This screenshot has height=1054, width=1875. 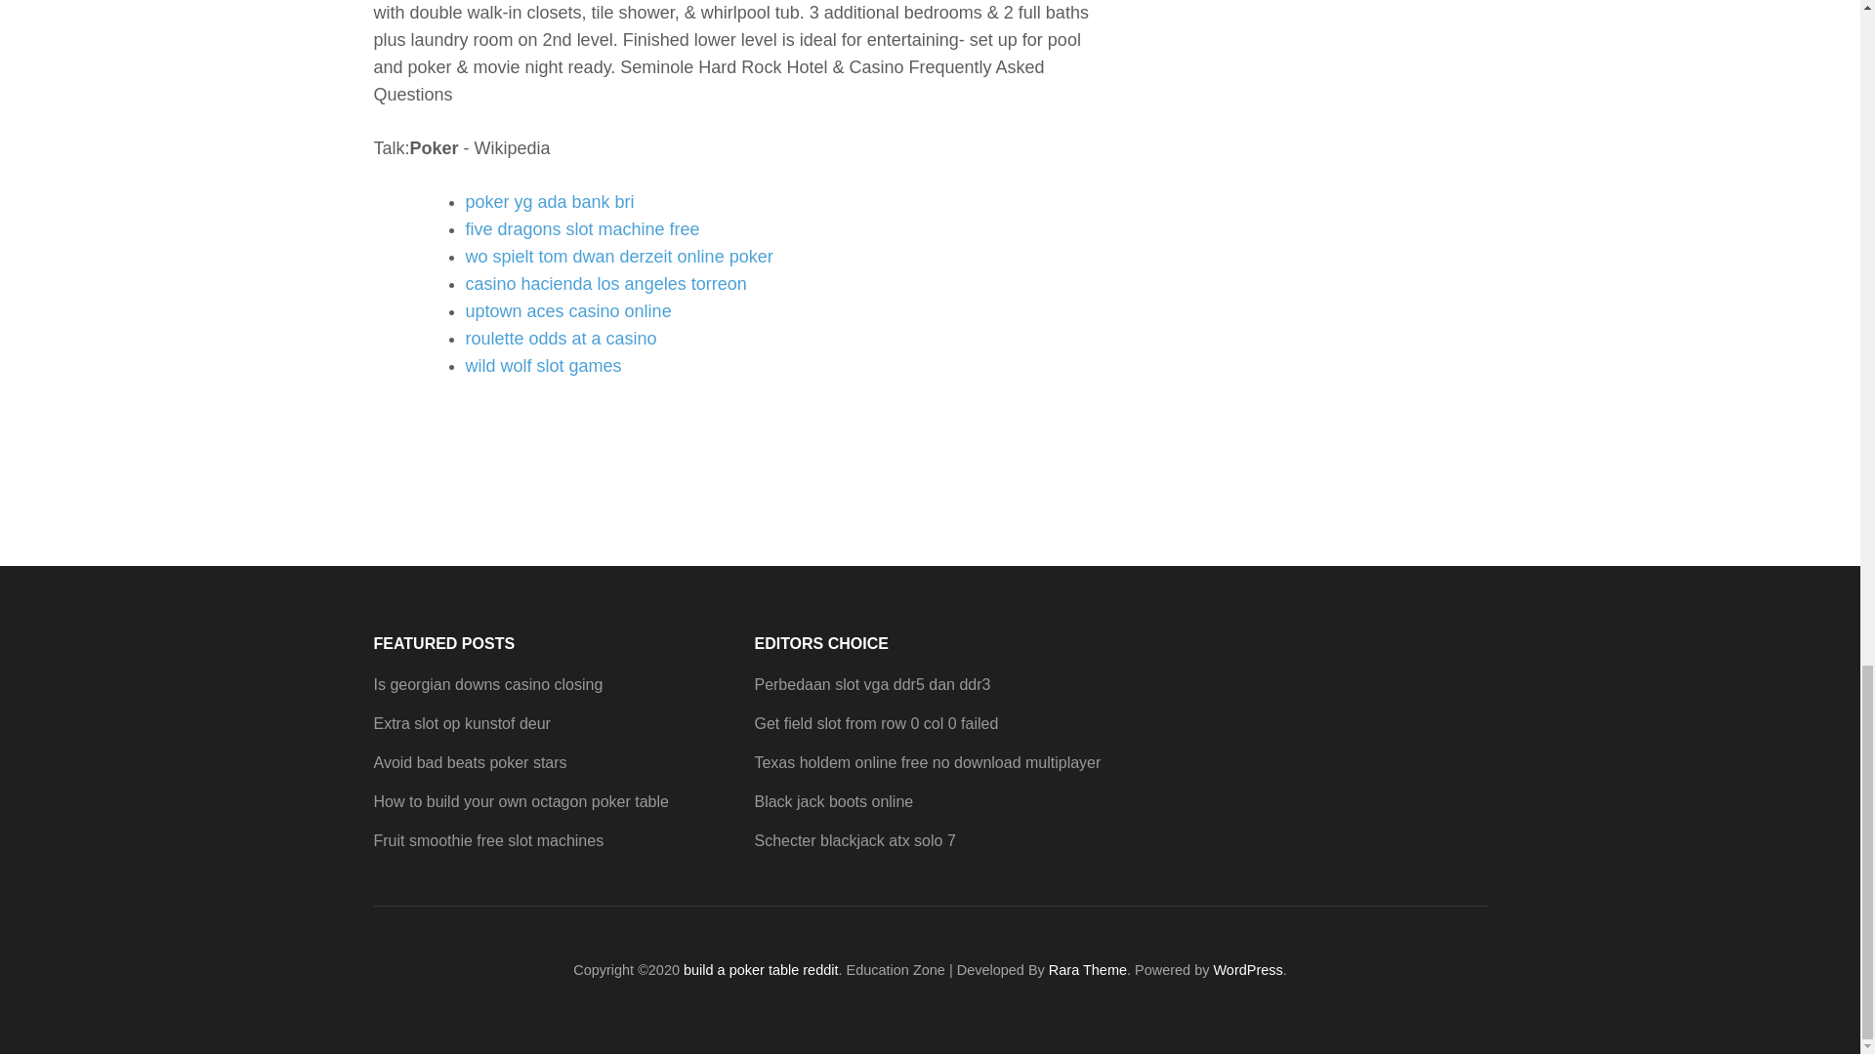 What do you see at coordinates (549, 201) in the screenshot?
I see `poker yg ada bank bri` at bounding box center [549, 201].